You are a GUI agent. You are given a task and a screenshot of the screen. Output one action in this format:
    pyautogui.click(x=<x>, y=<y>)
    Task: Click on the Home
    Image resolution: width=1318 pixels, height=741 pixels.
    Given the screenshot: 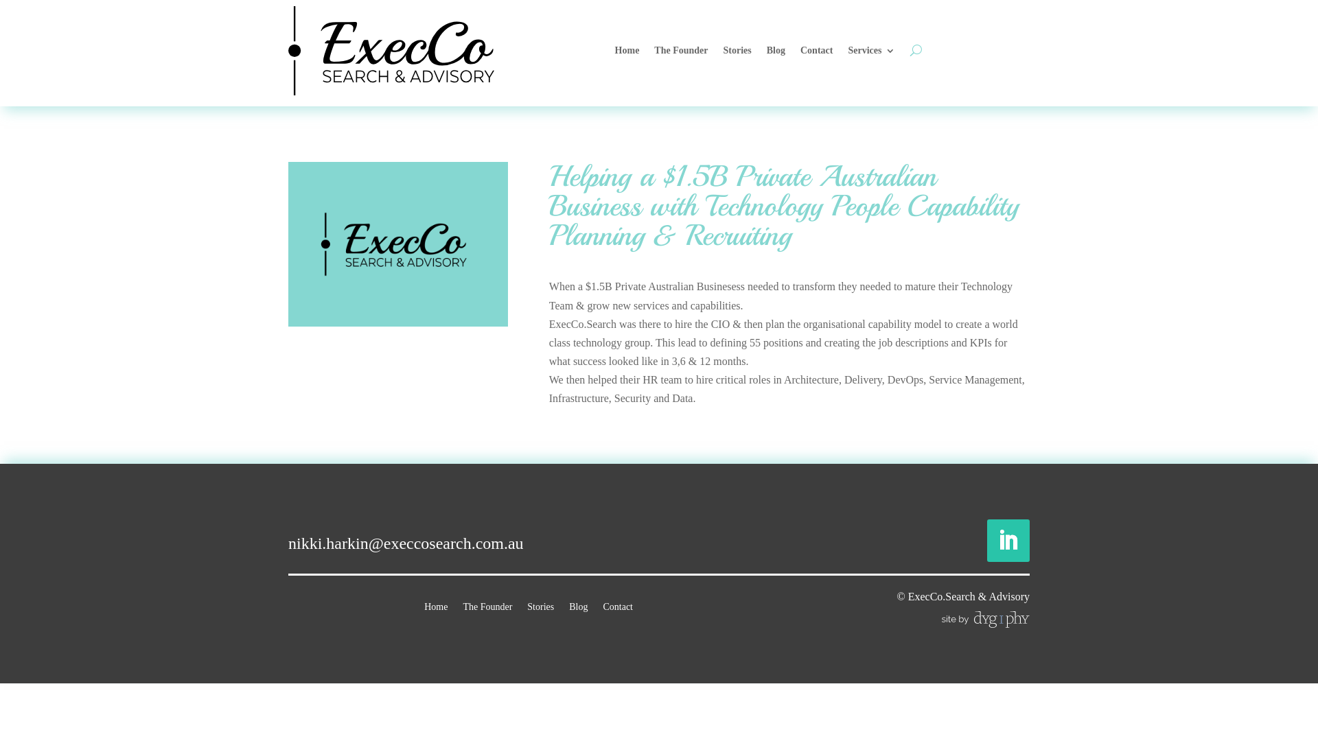 What is the action you would take?
    pyautogui.click(x=436, y=604)
    